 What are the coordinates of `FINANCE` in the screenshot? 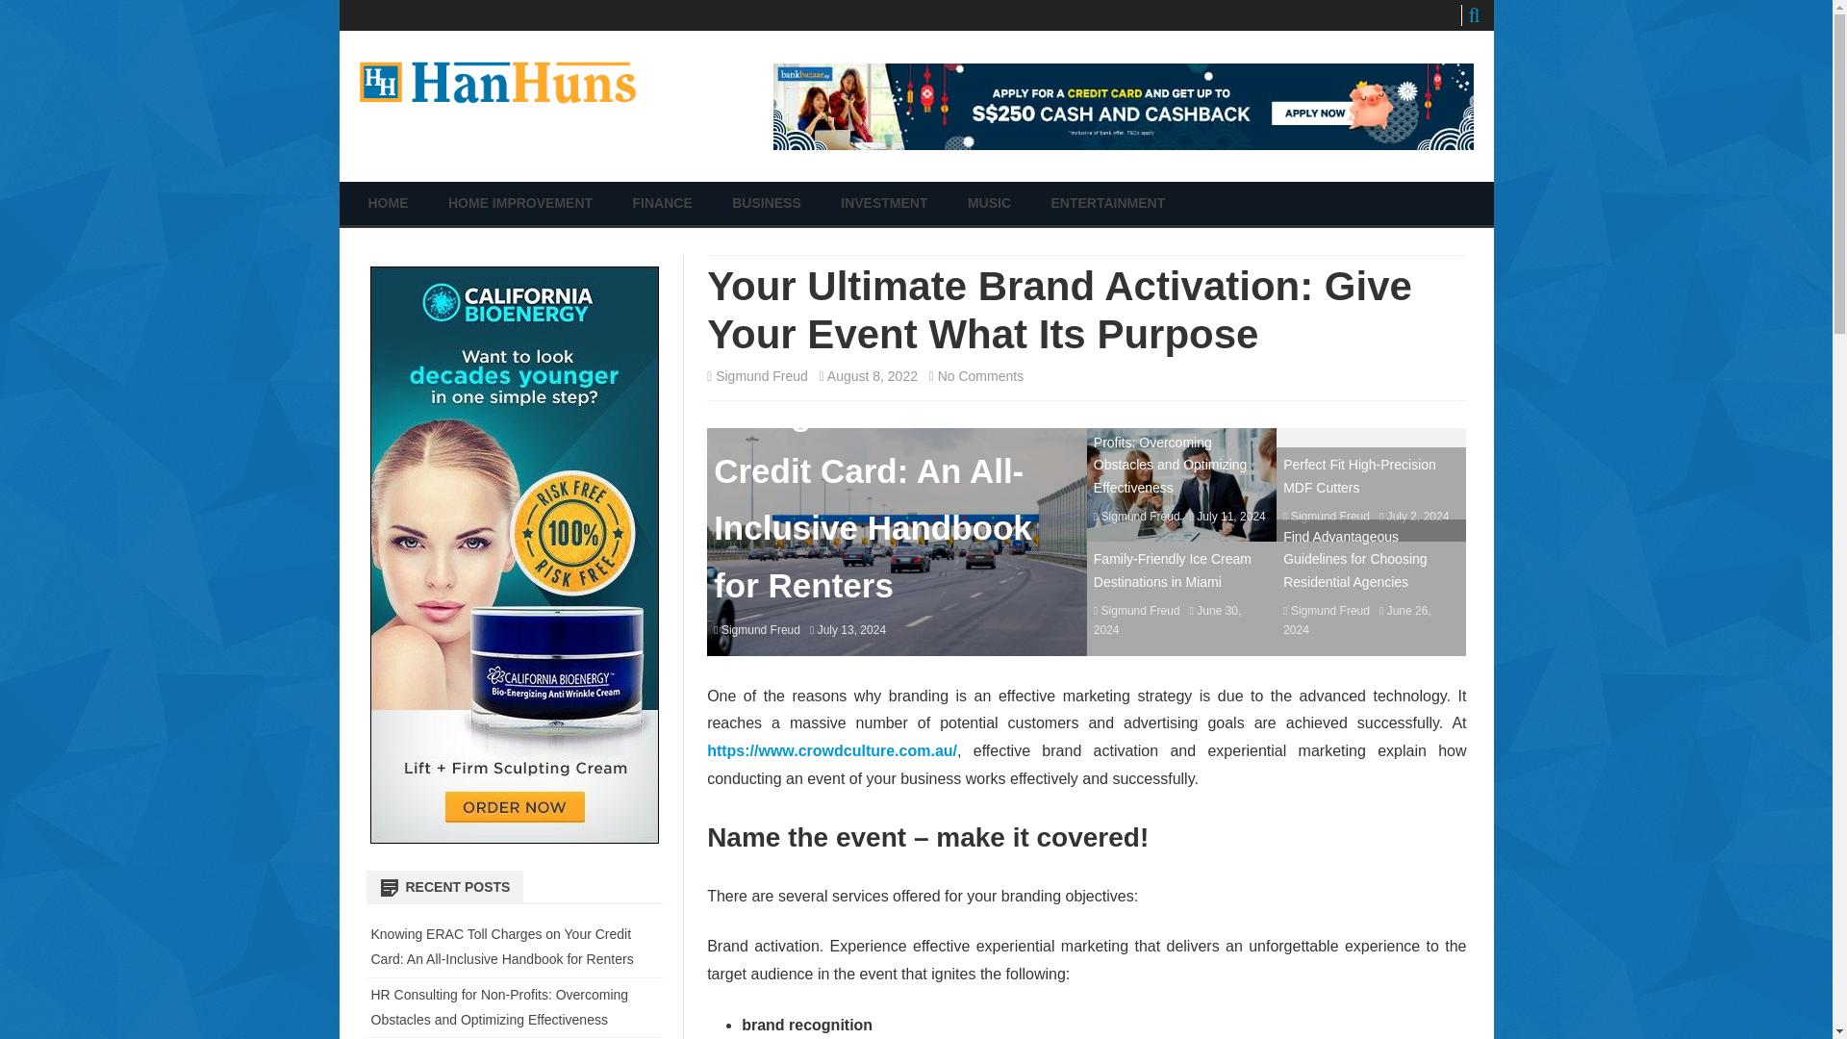 It's located at (663, 204).